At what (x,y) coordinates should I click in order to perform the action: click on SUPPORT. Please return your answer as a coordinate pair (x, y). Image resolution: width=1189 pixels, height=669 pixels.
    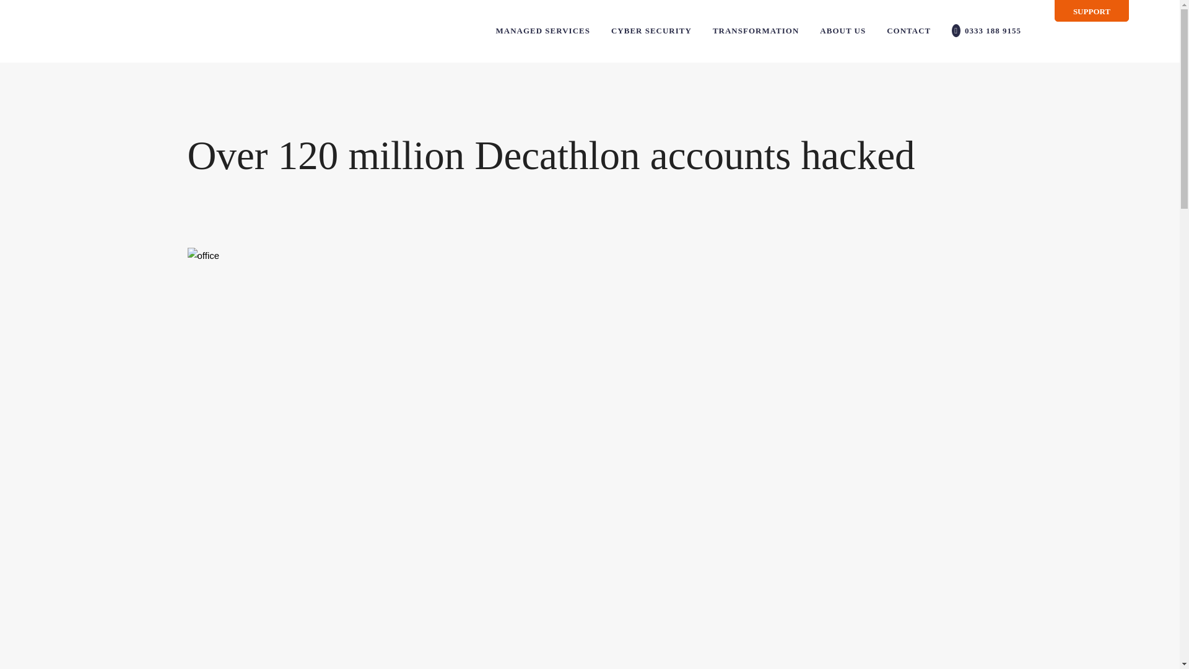
    Looking at the image, I should click on (1092, 11).